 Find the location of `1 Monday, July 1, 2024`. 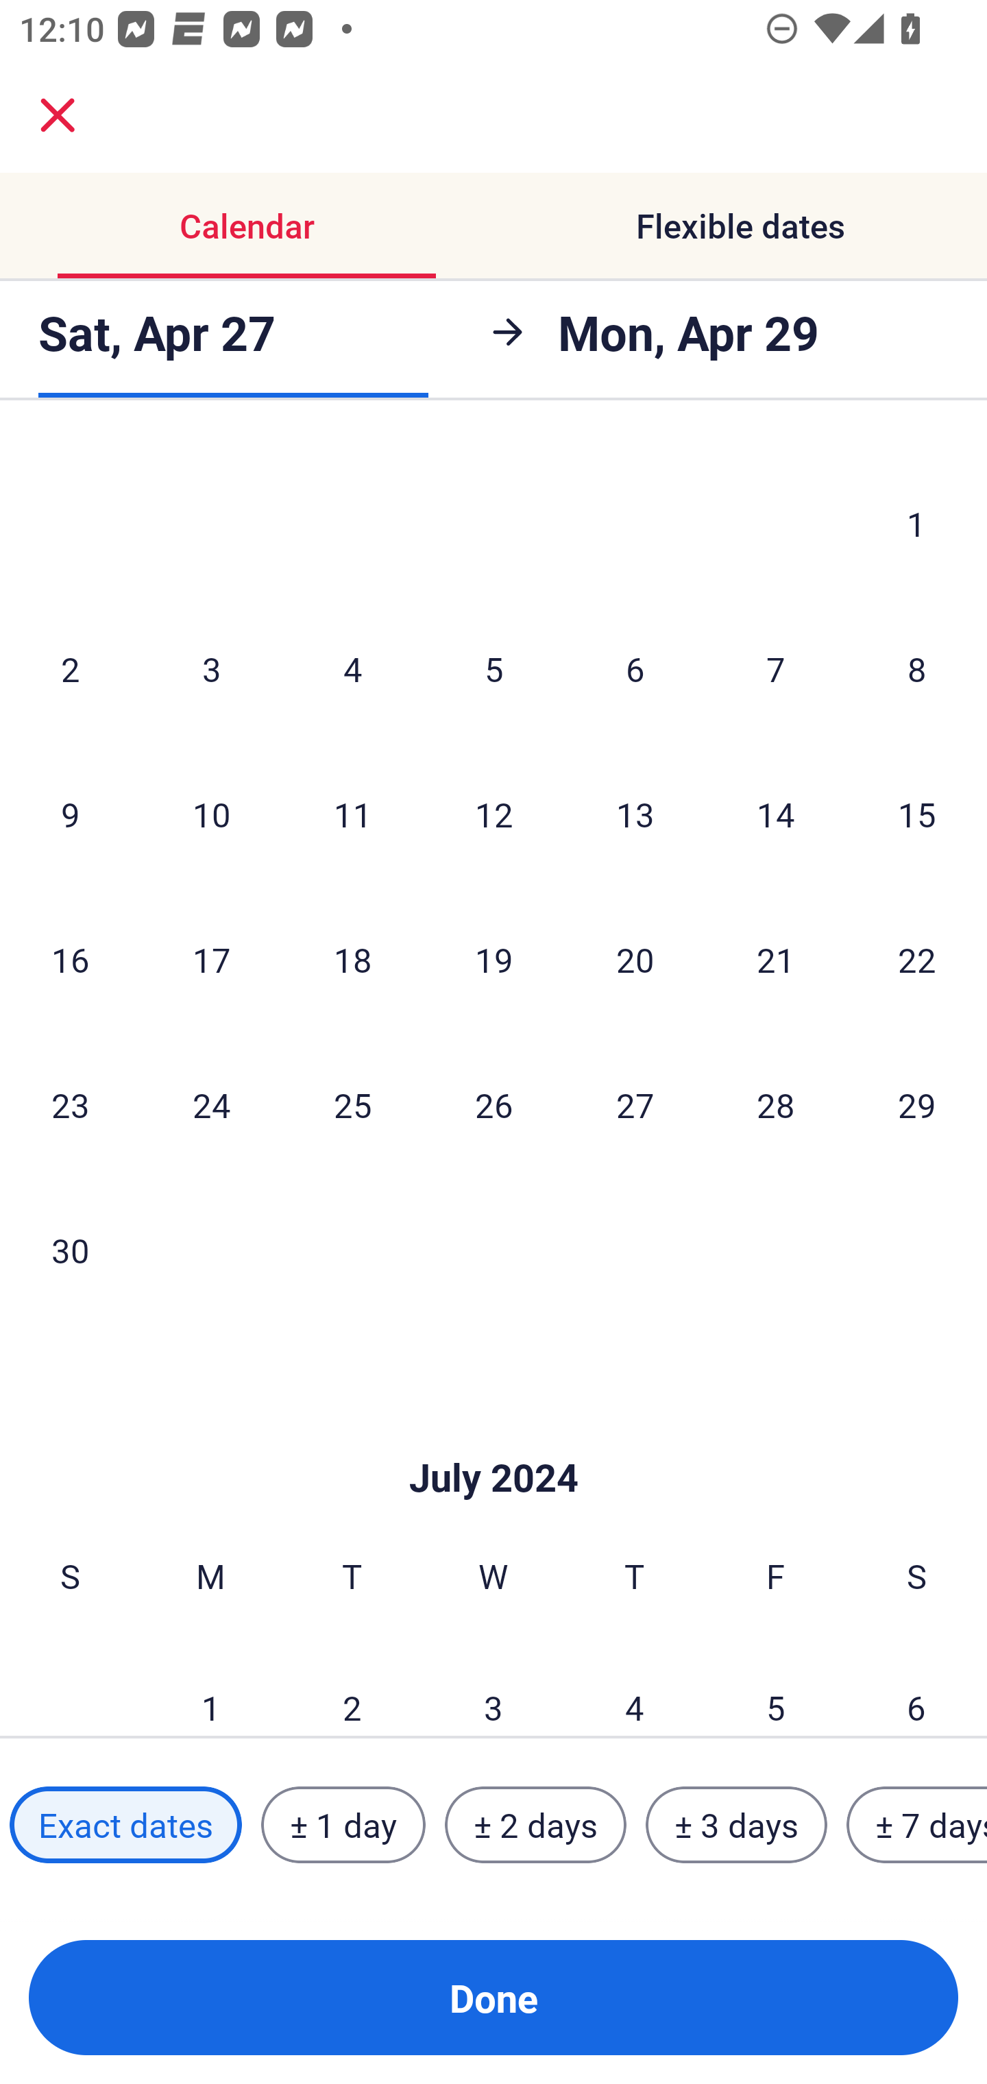

1 Monday, July 1, 2024 is located at coordinates (210, 1686).